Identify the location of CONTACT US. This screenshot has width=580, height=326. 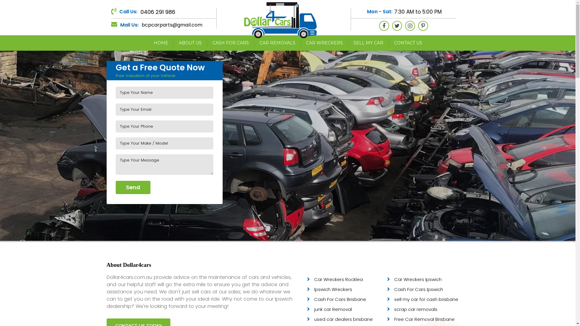
(408, 43).